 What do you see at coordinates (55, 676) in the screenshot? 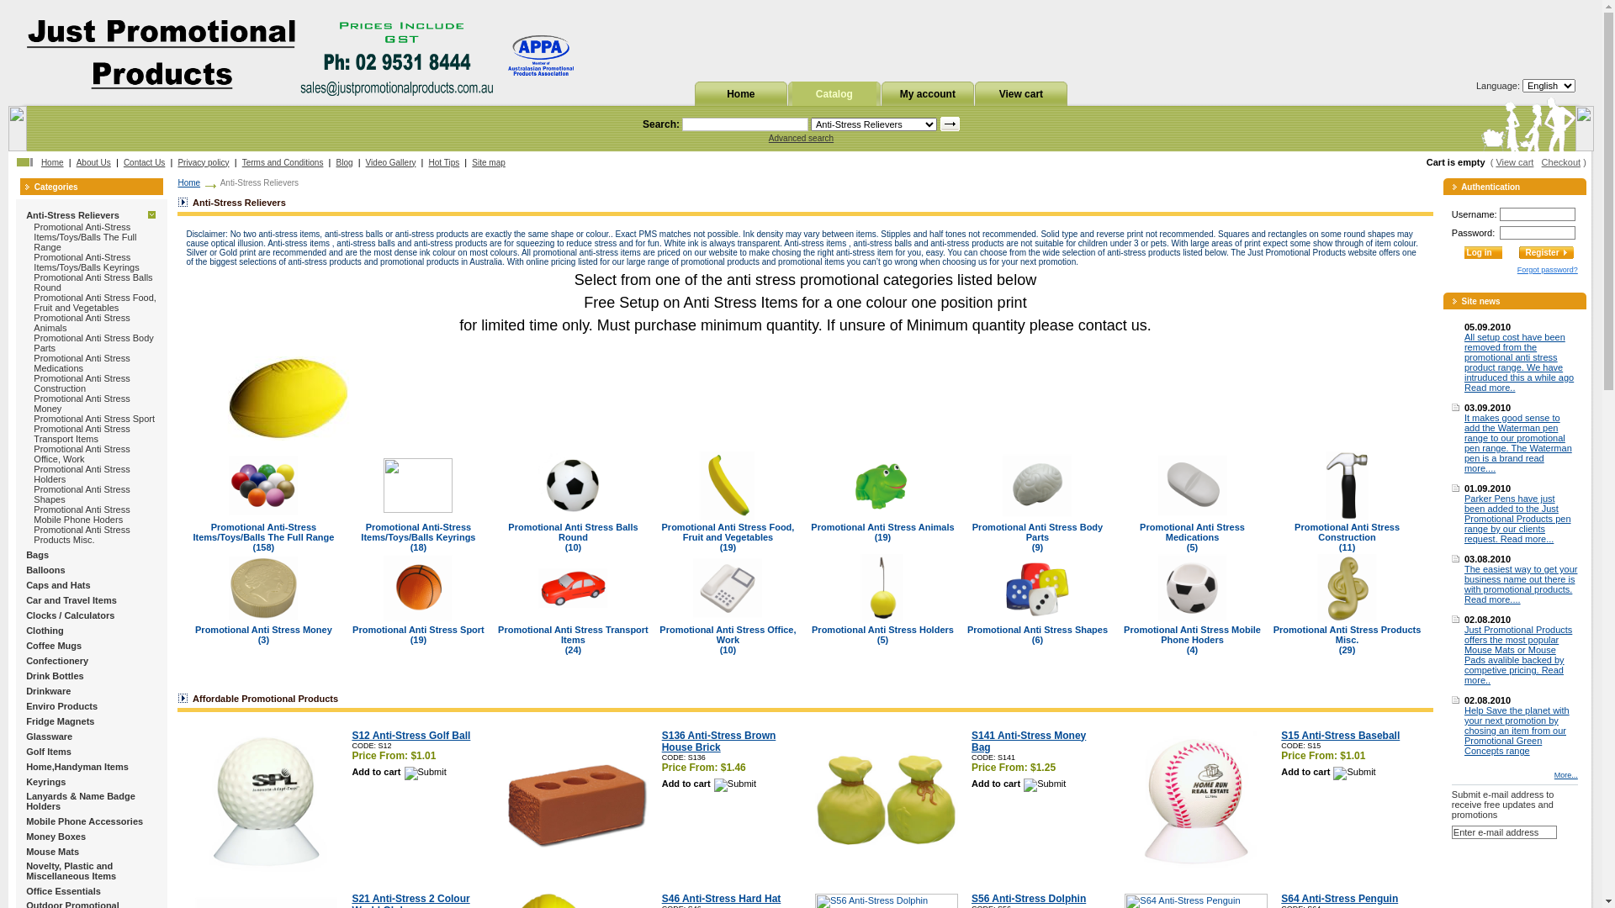
I see `Drink Bottles` at bounding box center [55, 676].